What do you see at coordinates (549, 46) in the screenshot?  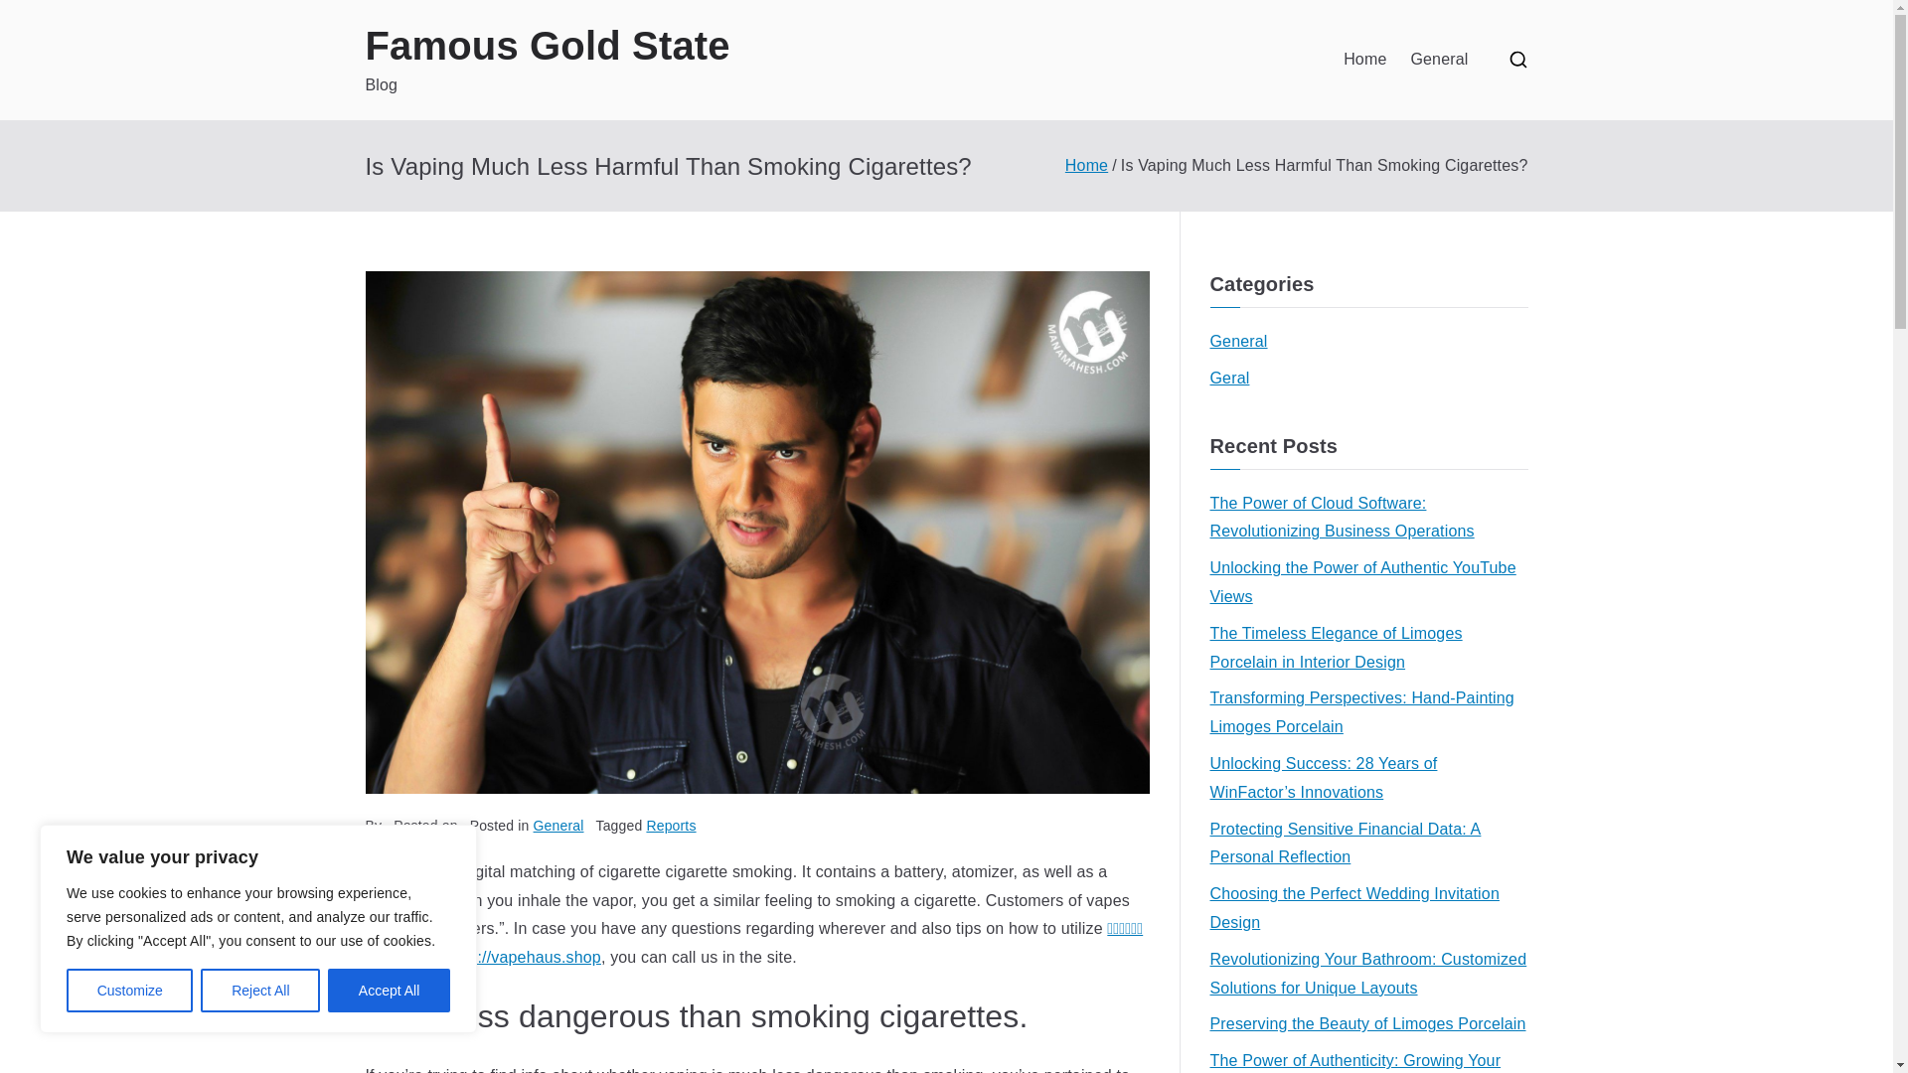 I see `Famous Gold State` at bounding box center [549, 46].